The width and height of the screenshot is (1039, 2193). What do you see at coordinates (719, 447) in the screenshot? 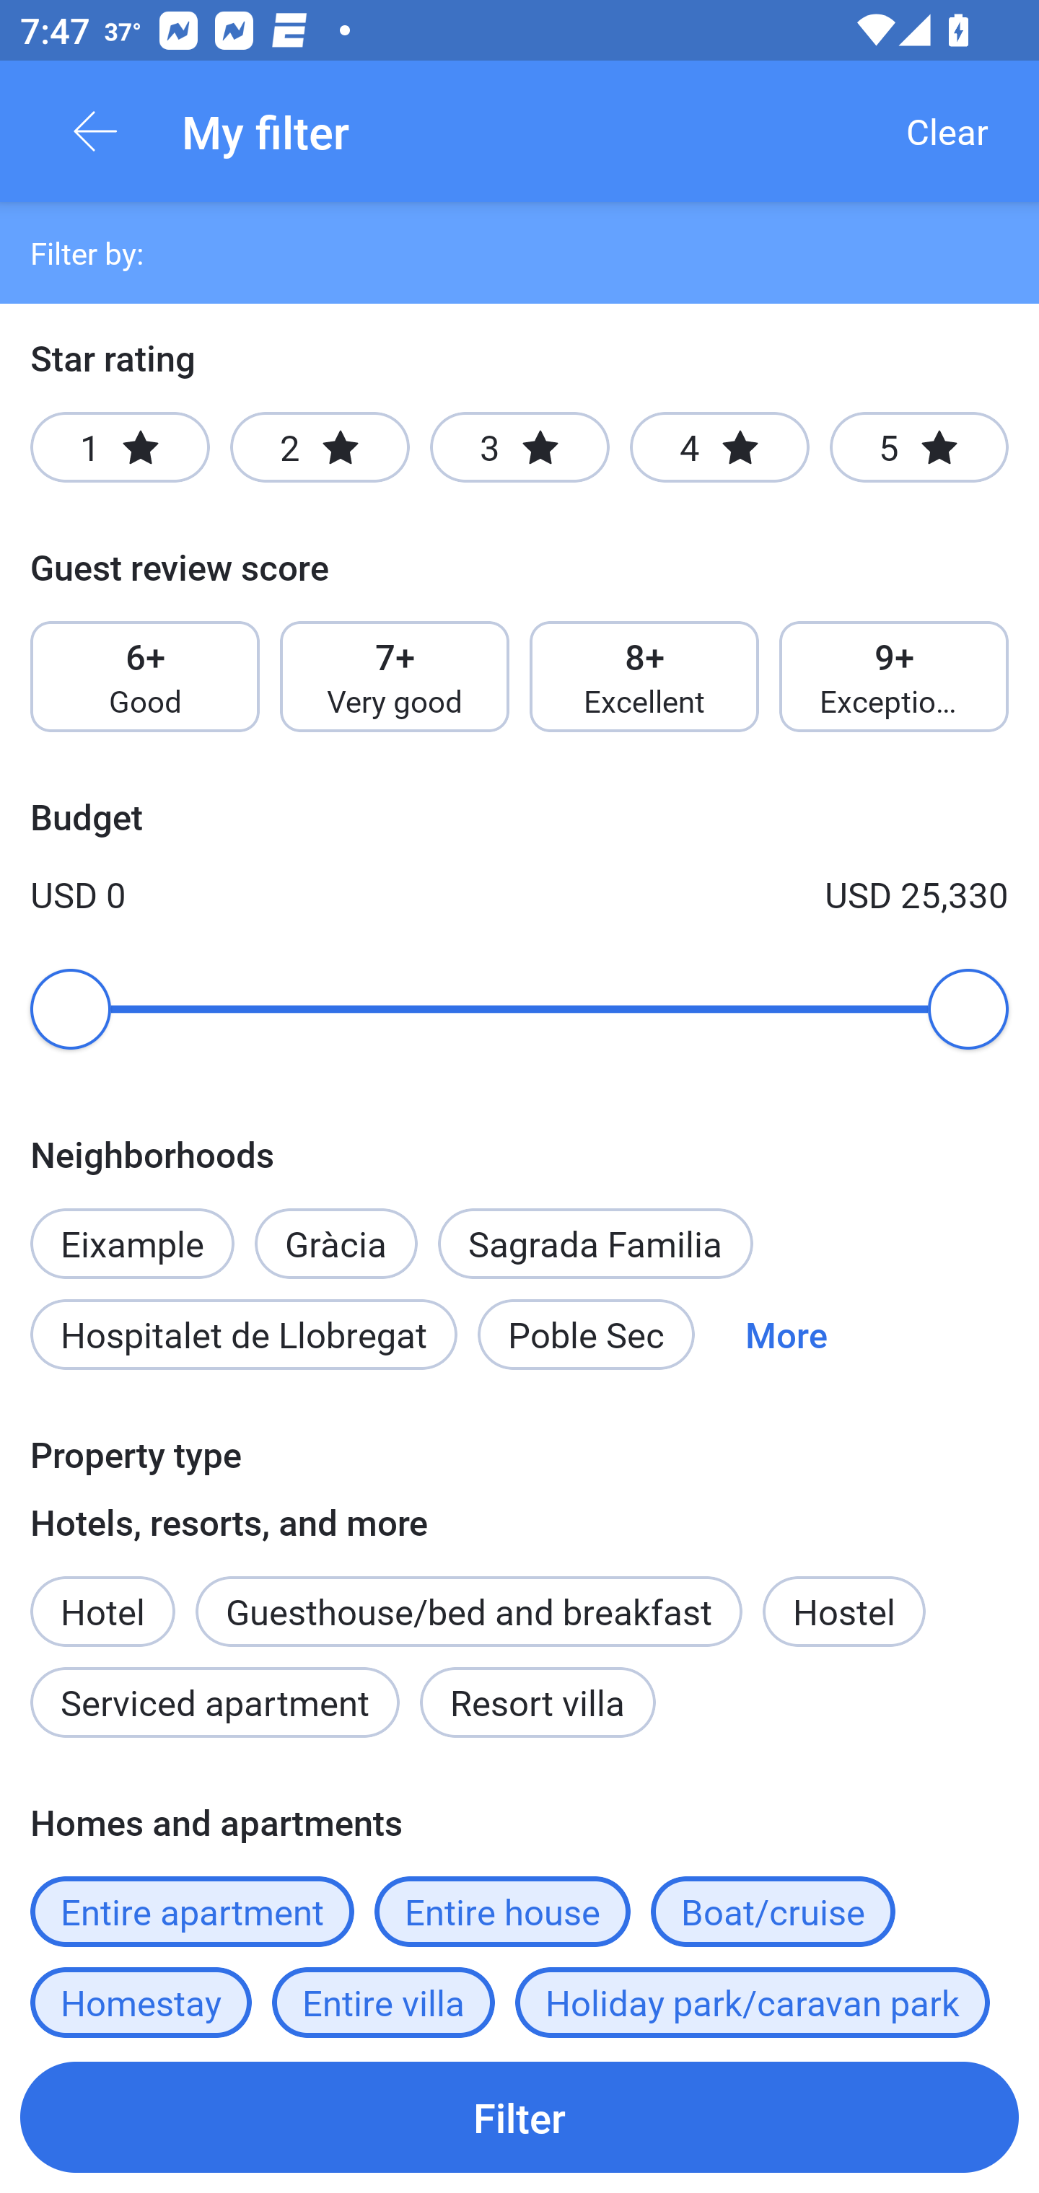
I see `4` at bounding box center [719, 447].